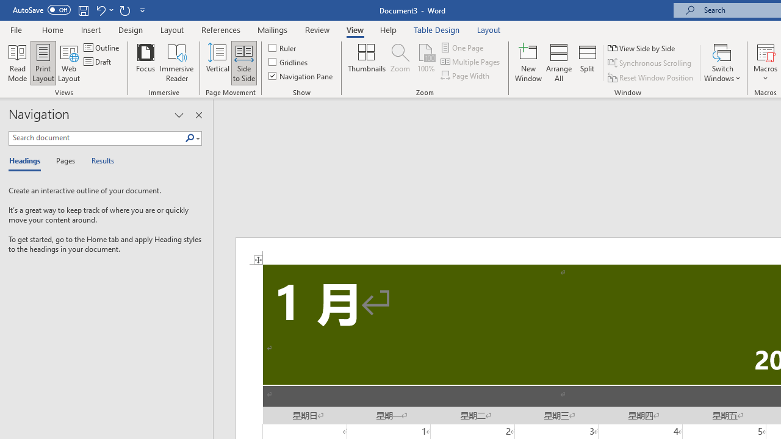 This screenshot has height=439, width=781. I want to click on Split, so click(588, 62).